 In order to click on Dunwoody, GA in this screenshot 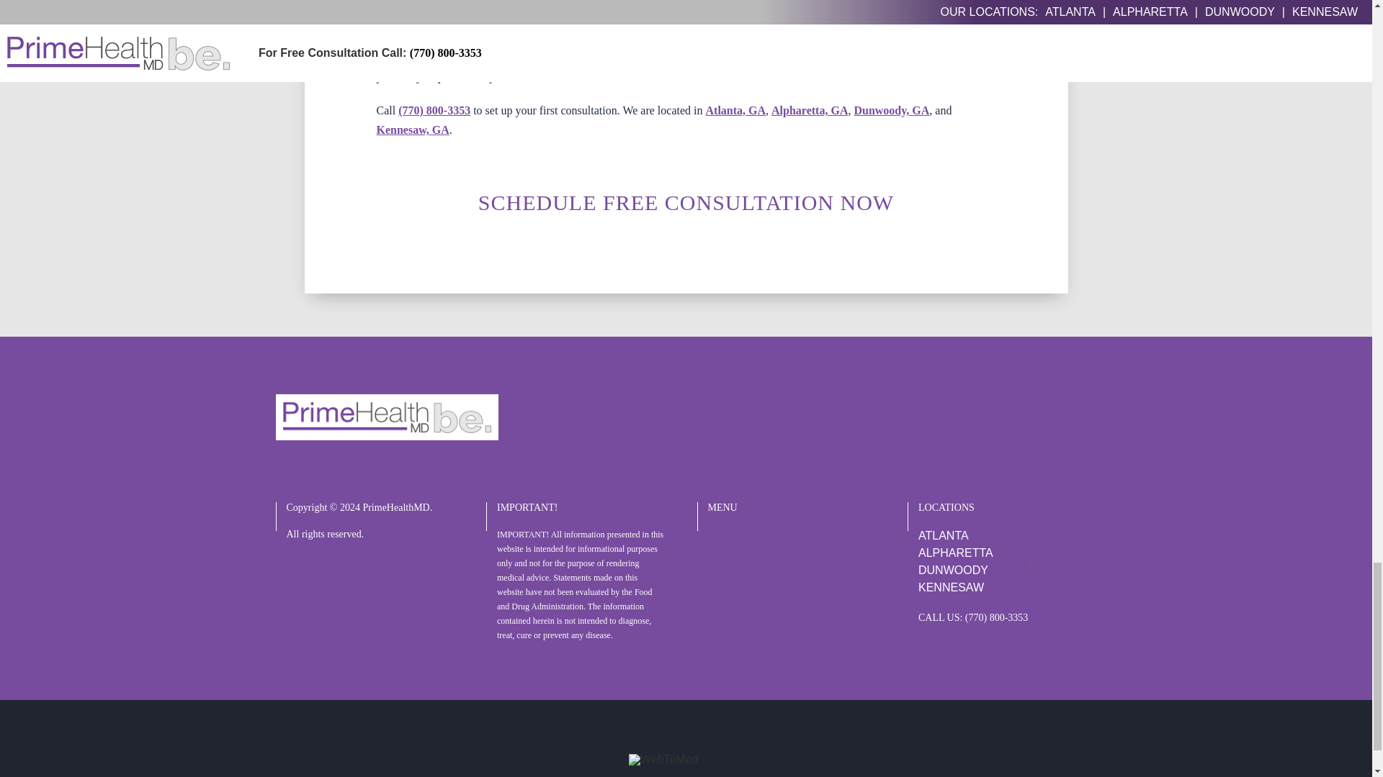, I will do `click(891, 110)`.